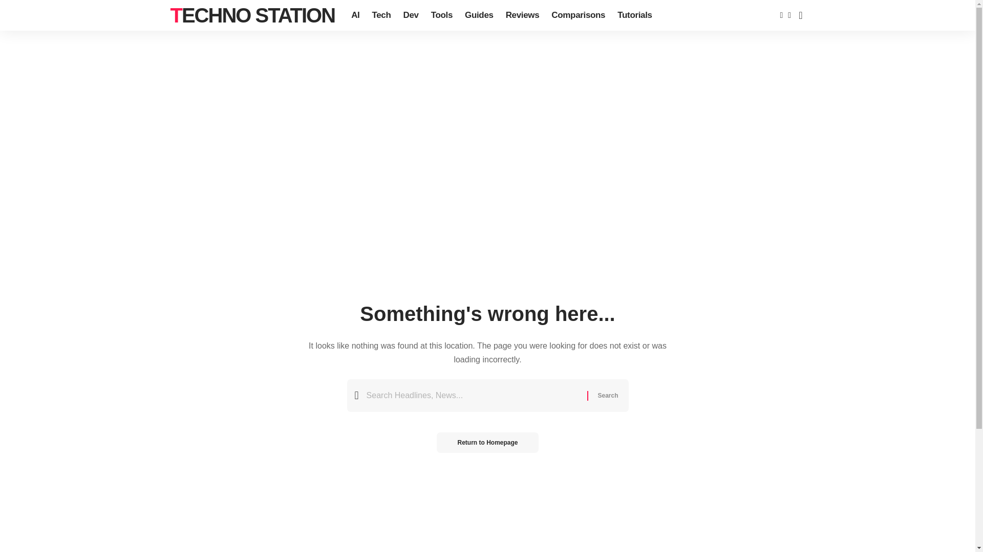  I want to click on Guides, so click(479, 15).